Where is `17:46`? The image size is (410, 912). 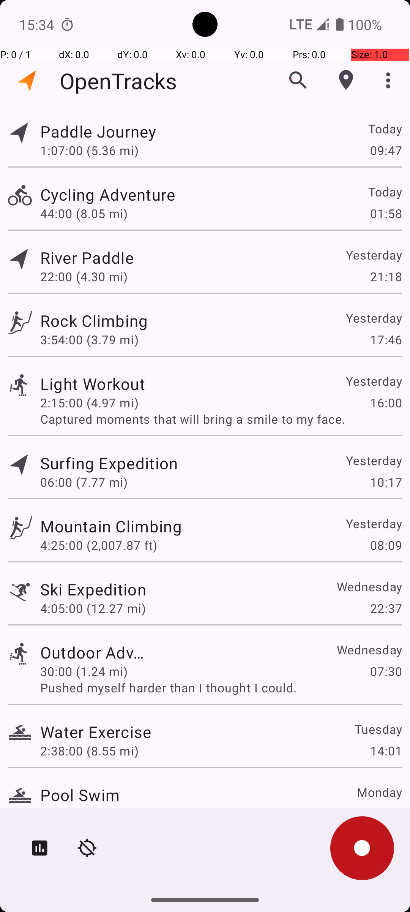 17:46 is located at coordinates (386, 340).